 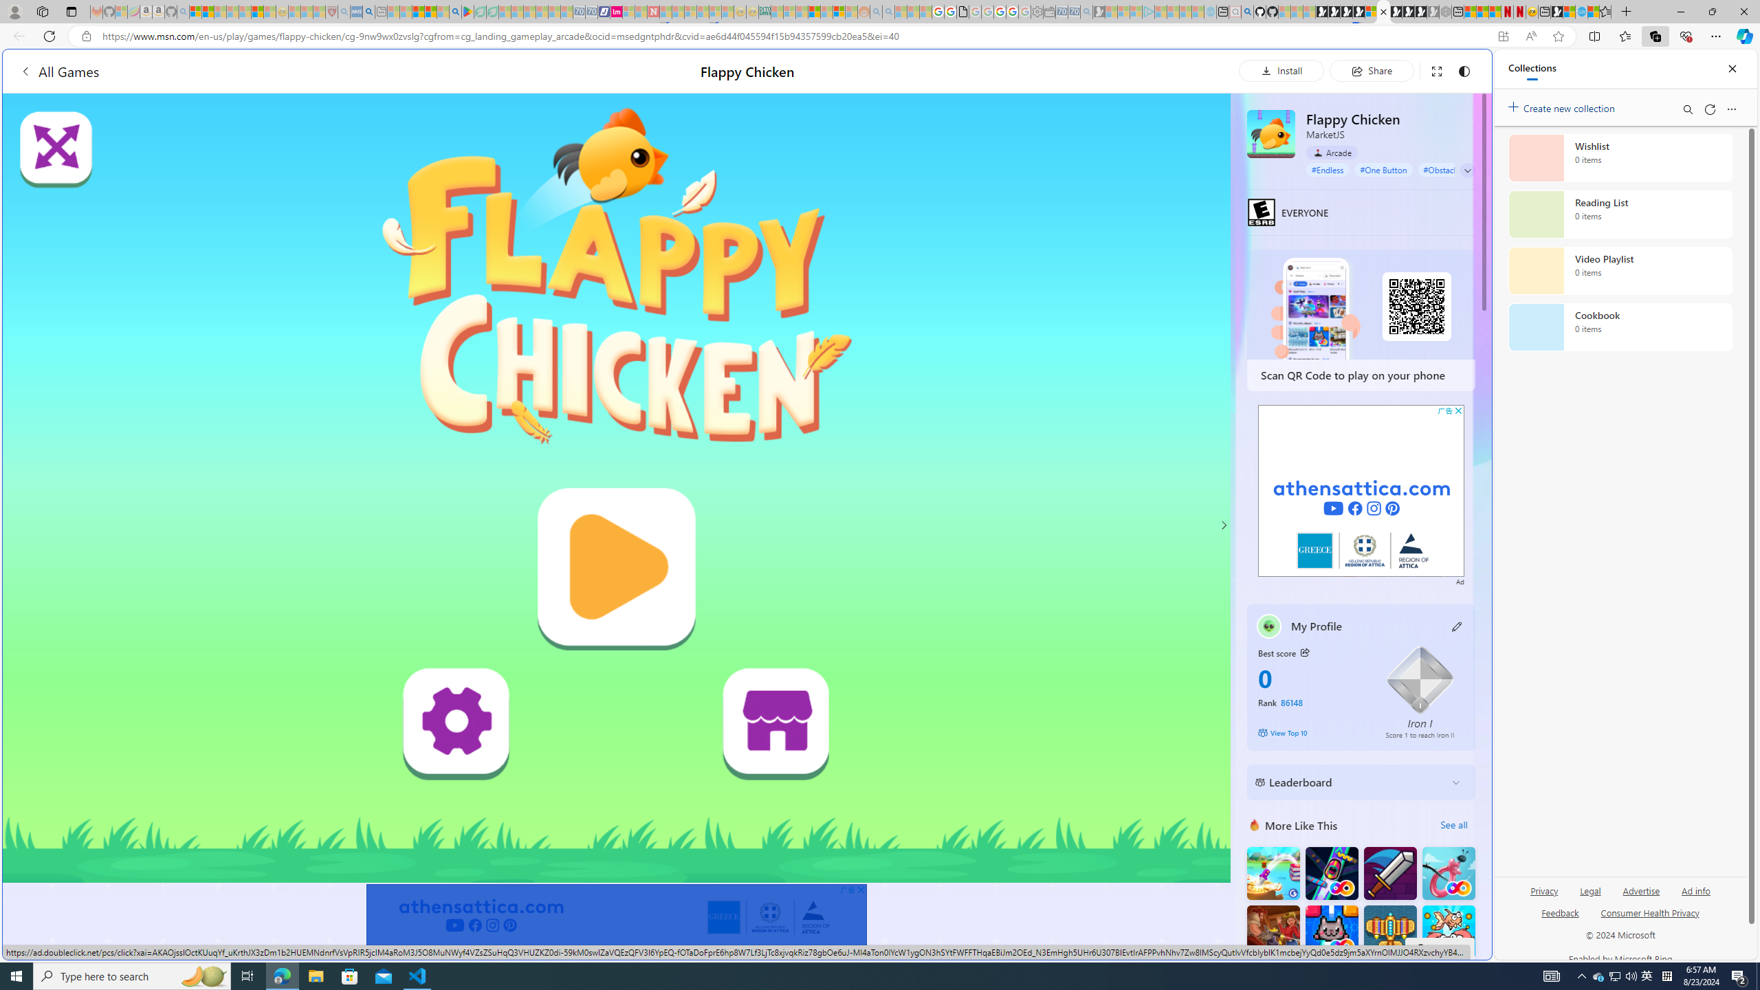 What do you see at coordinates (1449, 873) in the screenshot?
I see `Balloon FRVR` at bounding box center [1449, 873].